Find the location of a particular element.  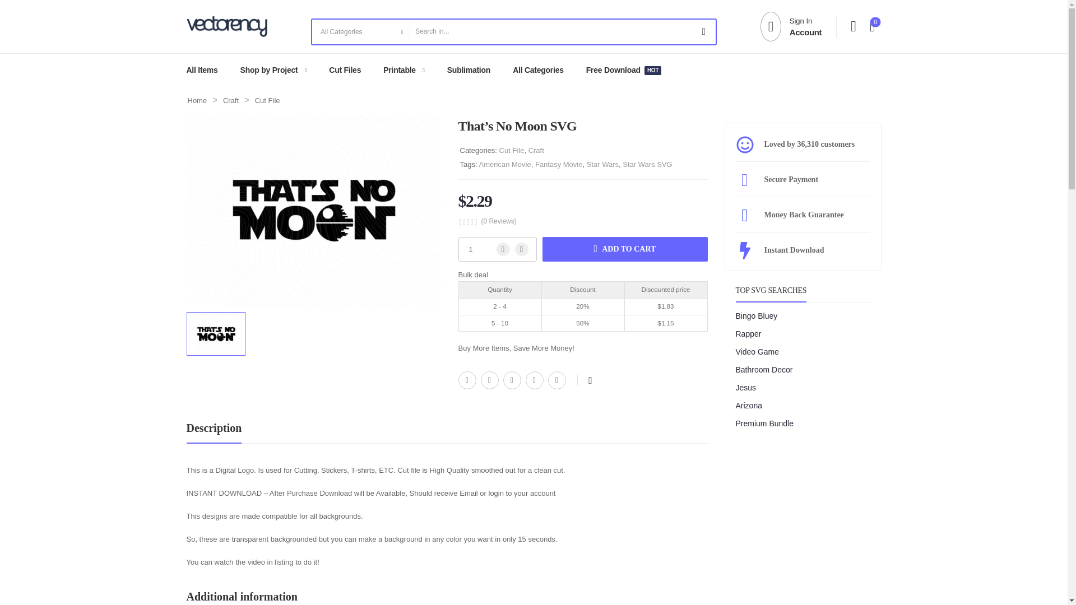

All Categories is located at coordinates (538, 70).